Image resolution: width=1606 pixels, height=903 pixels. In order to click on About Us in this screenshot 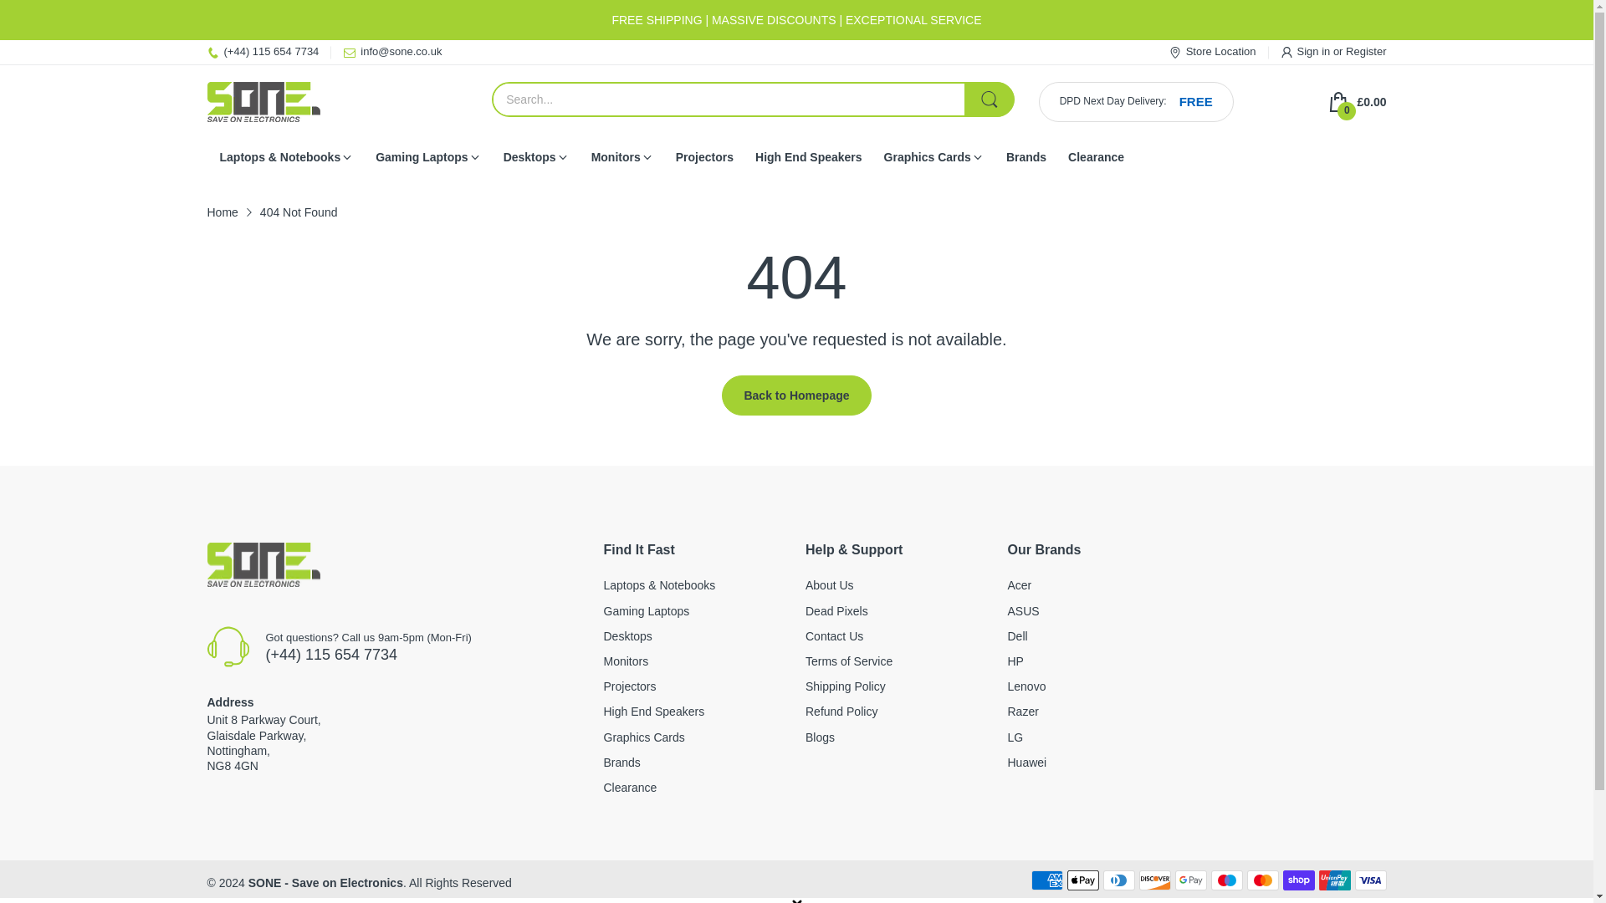, I will do `click(830, 585)`.